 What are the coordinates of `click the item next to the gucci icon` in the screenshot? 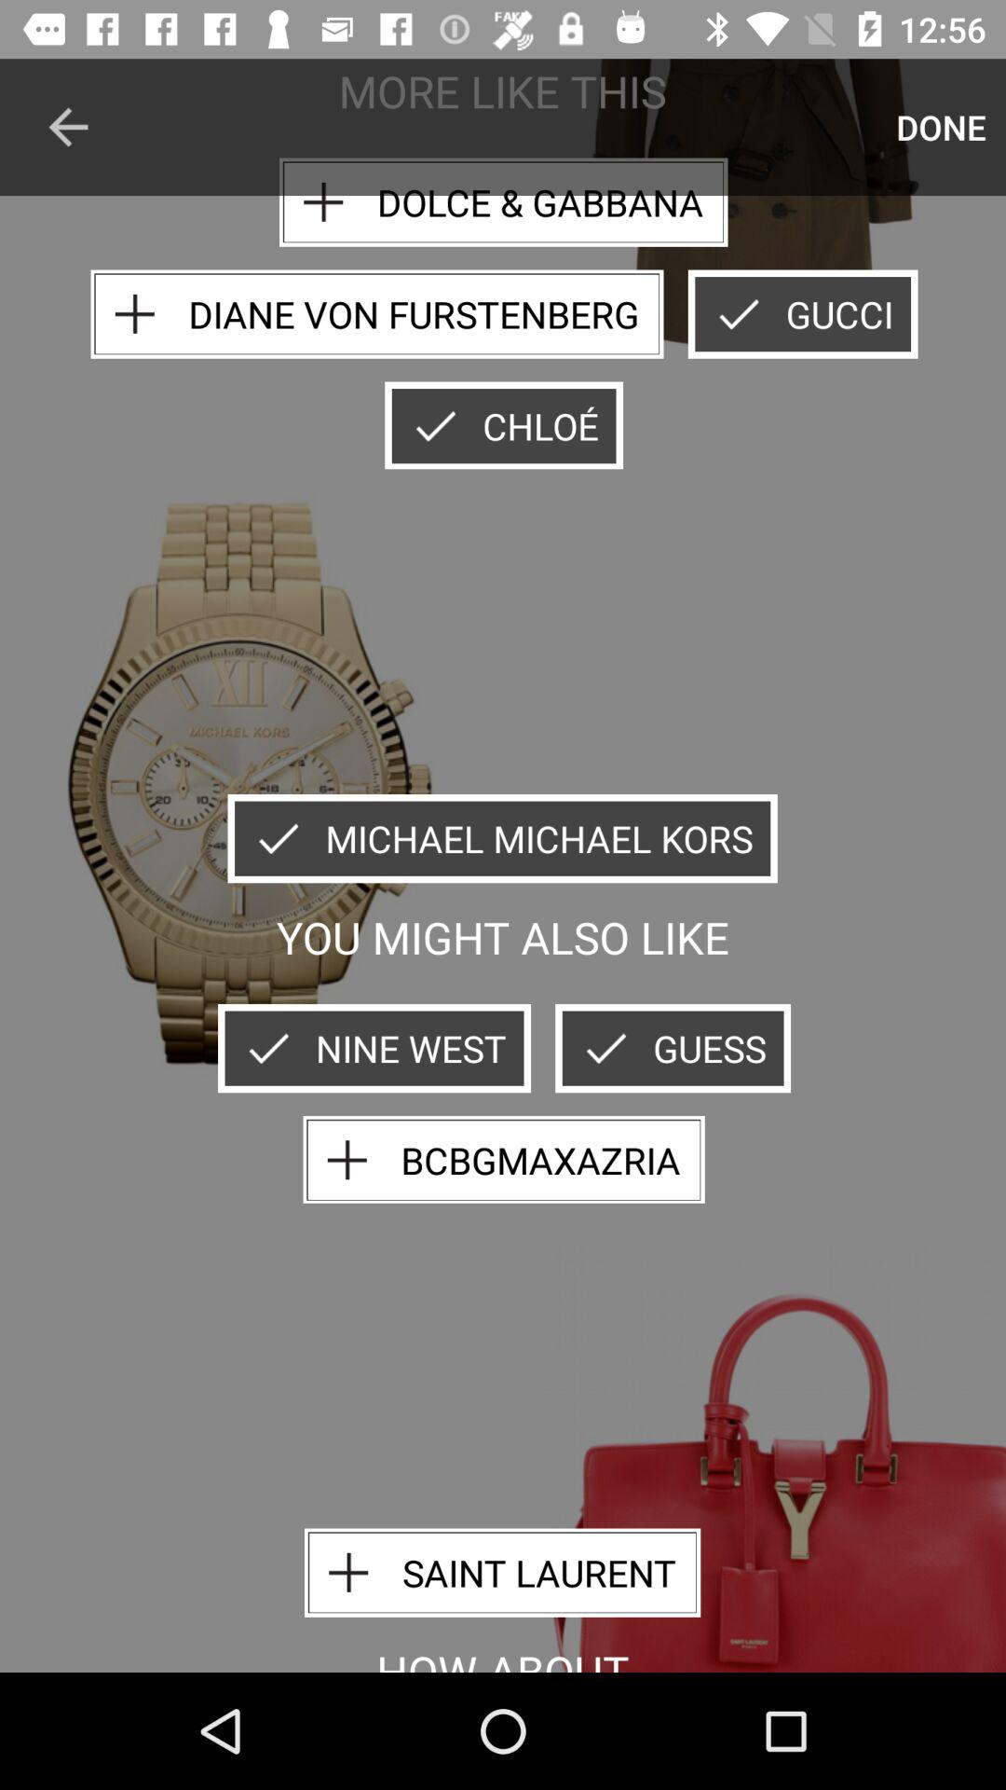 It's located at (376, 313).